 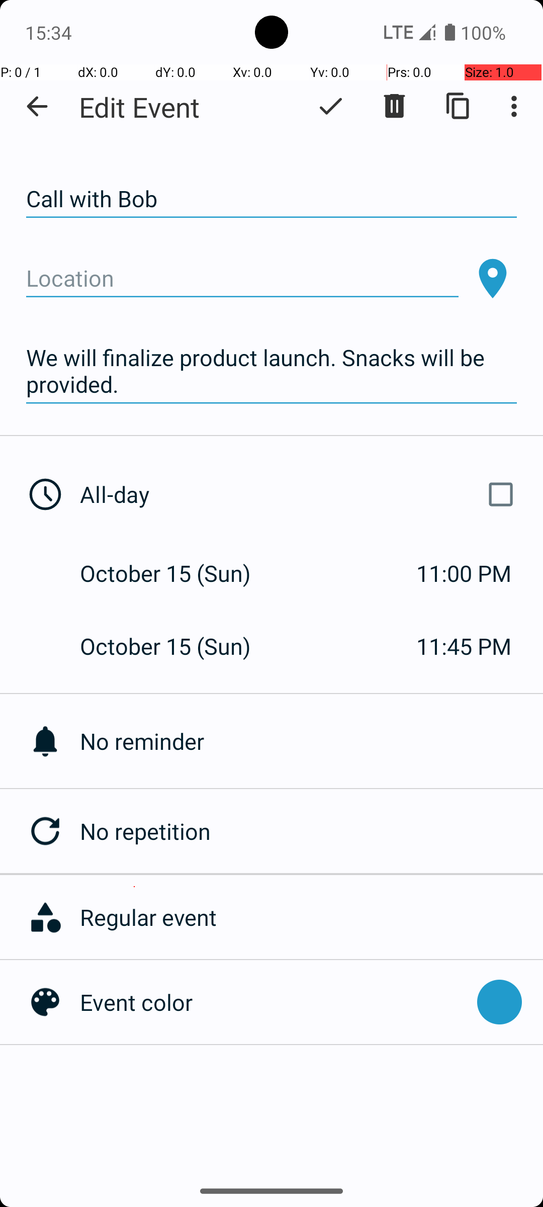 What do you see at coordinates (464, 646) in the screenshot?
I see `11:45 PM` at bounding box center [464, 646].